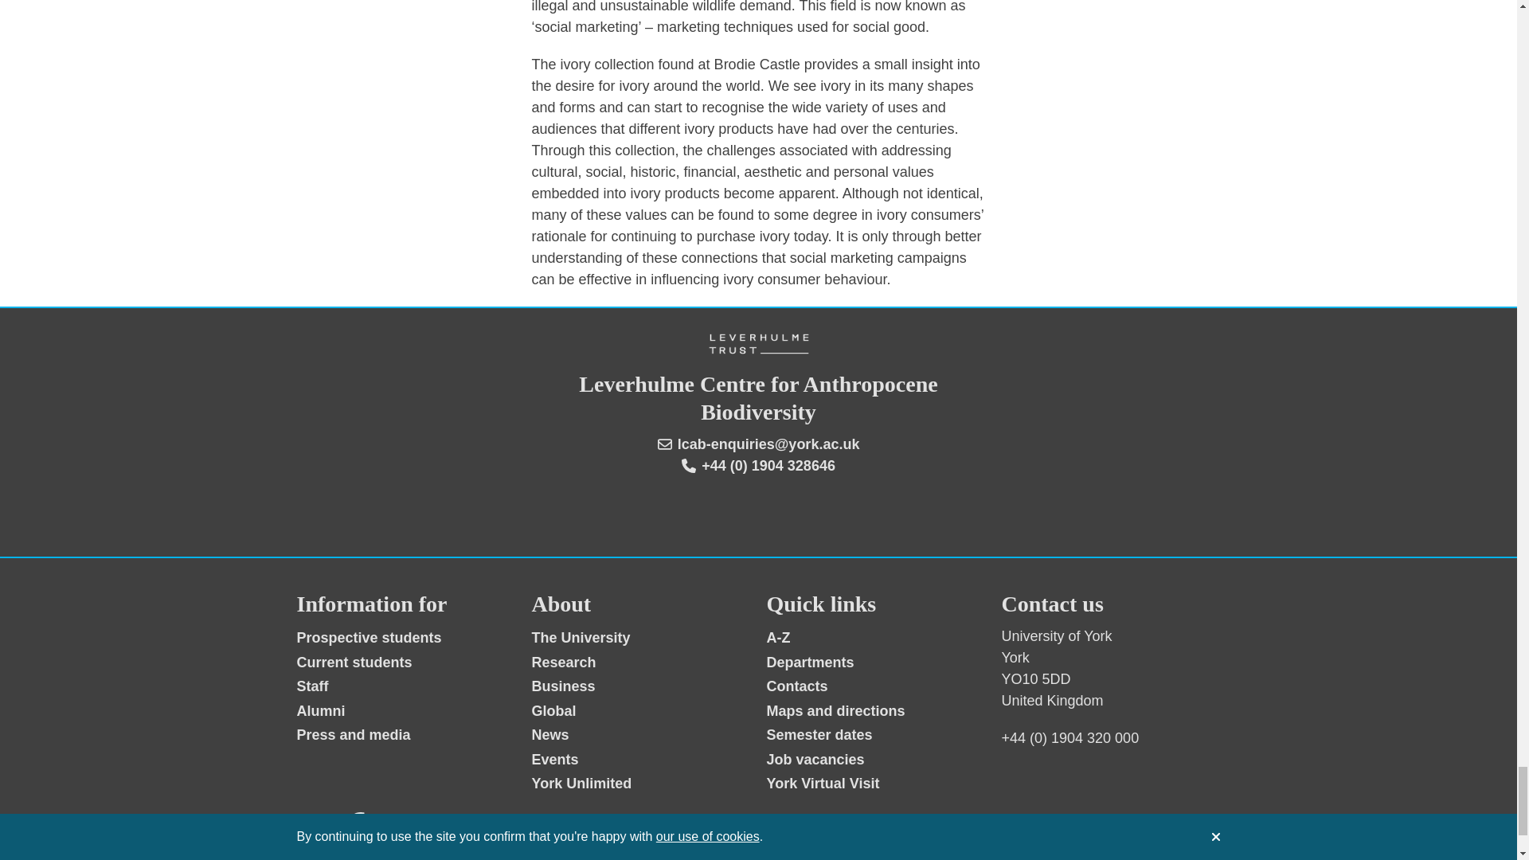 Image resolution: width=1529 pixels, height=860 pixels. I want to click on Follow us on LinkedIn, so click(437, 827).